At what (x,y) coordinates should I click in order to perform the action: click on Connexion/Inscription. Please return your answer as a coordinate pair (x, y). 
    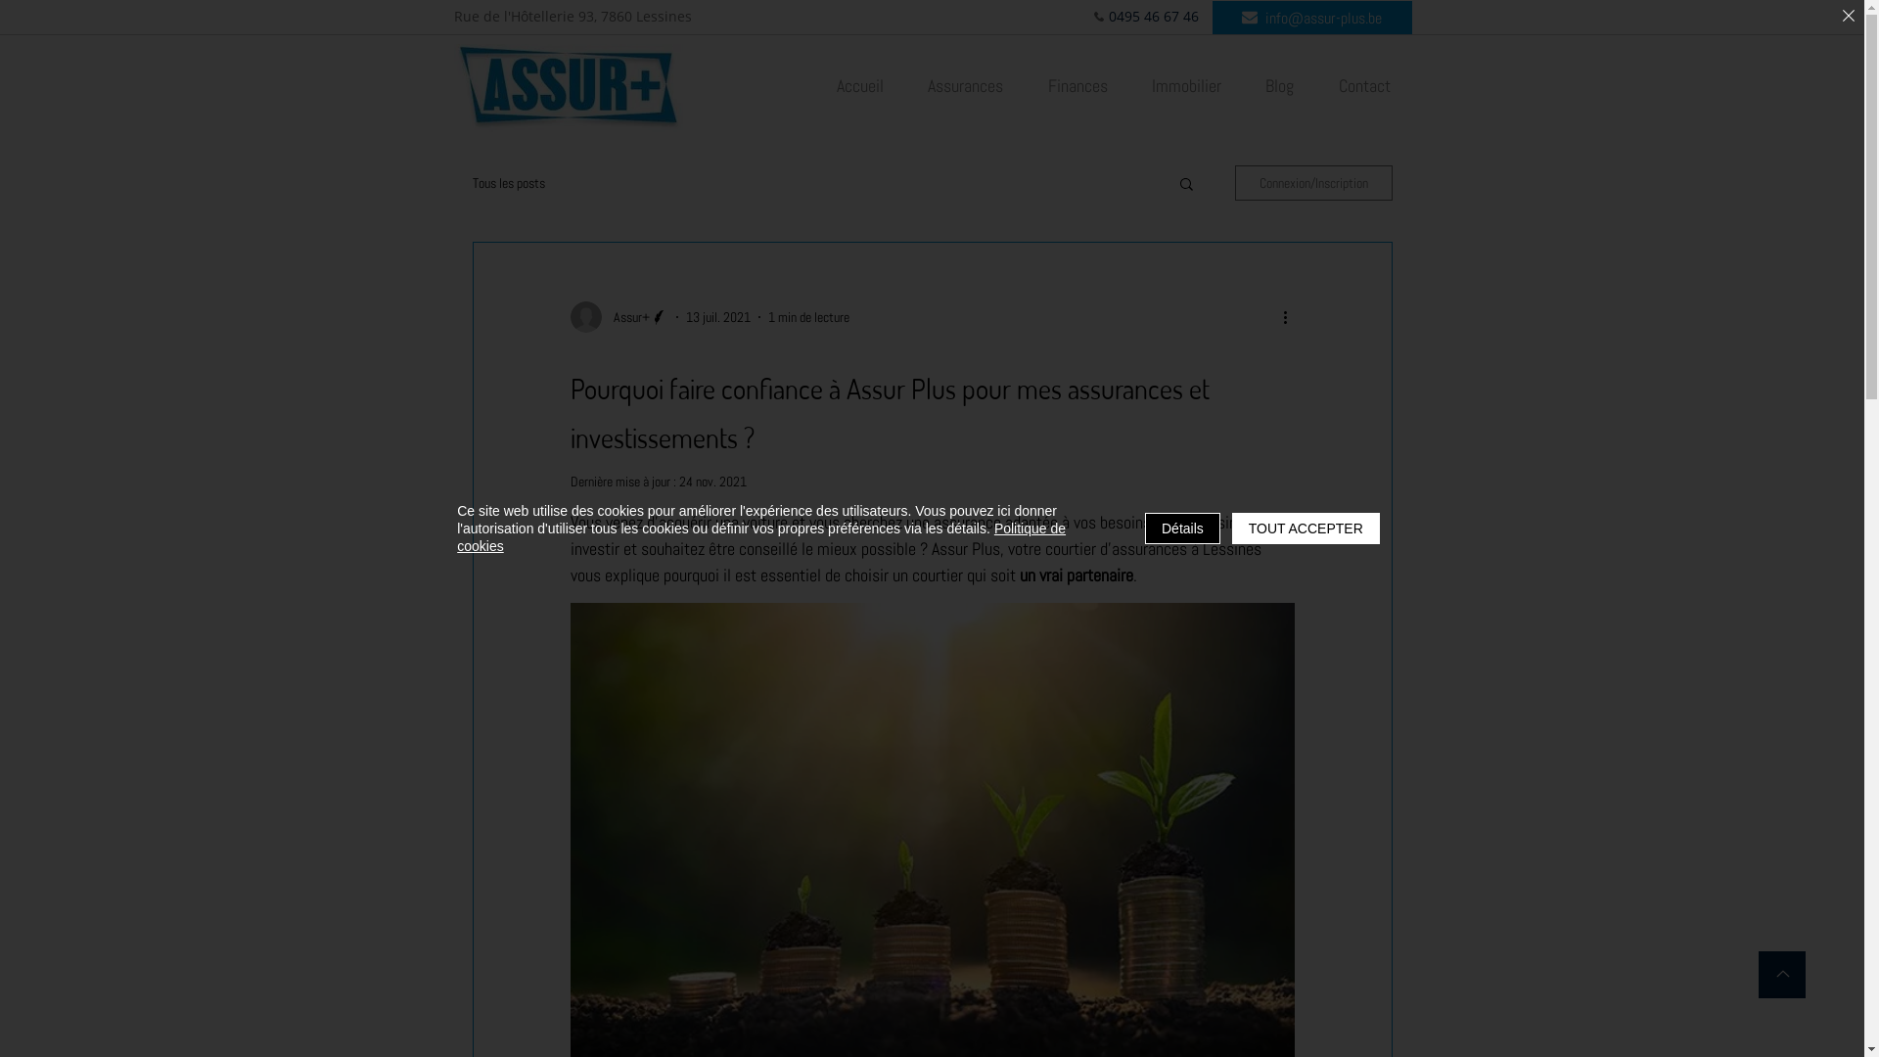
    Looking at the image, I should click on (1313, 183).